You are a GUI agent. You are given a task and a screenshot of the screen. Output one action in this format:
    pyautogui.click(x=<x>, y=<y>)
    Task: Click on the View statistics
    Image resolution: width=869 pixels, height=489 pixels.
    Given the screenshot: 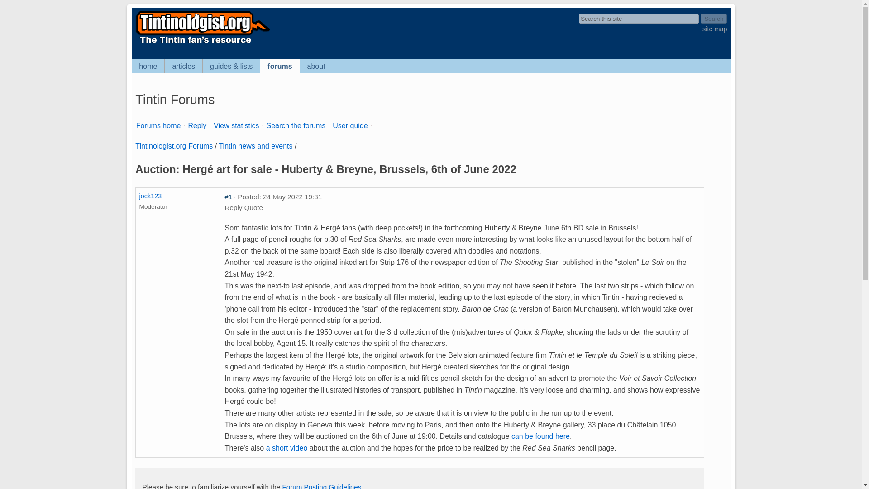 What is the action you would take?
    pyautogui.click(x=236, y=125)
    